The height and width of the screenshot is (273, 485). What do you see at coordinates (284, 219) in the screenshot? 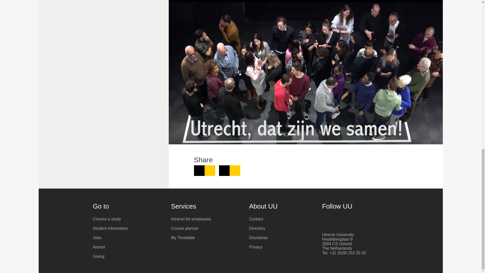
I see `Contact` at bounding box center [284, 219].